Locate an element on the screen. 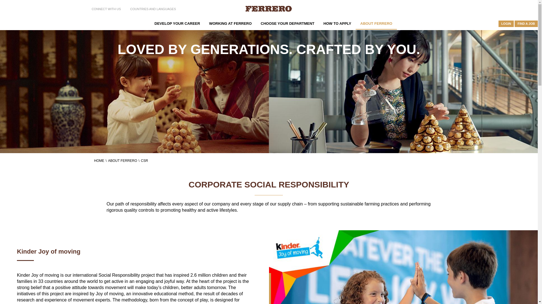 The image size is (542, 304). ABOUT FERRERO is located at coordinates (376, 23).